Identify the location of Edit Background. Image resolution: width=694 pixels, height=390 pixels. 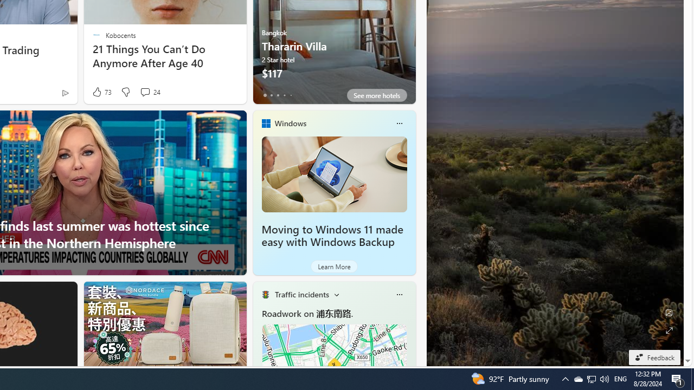
(669, 313).